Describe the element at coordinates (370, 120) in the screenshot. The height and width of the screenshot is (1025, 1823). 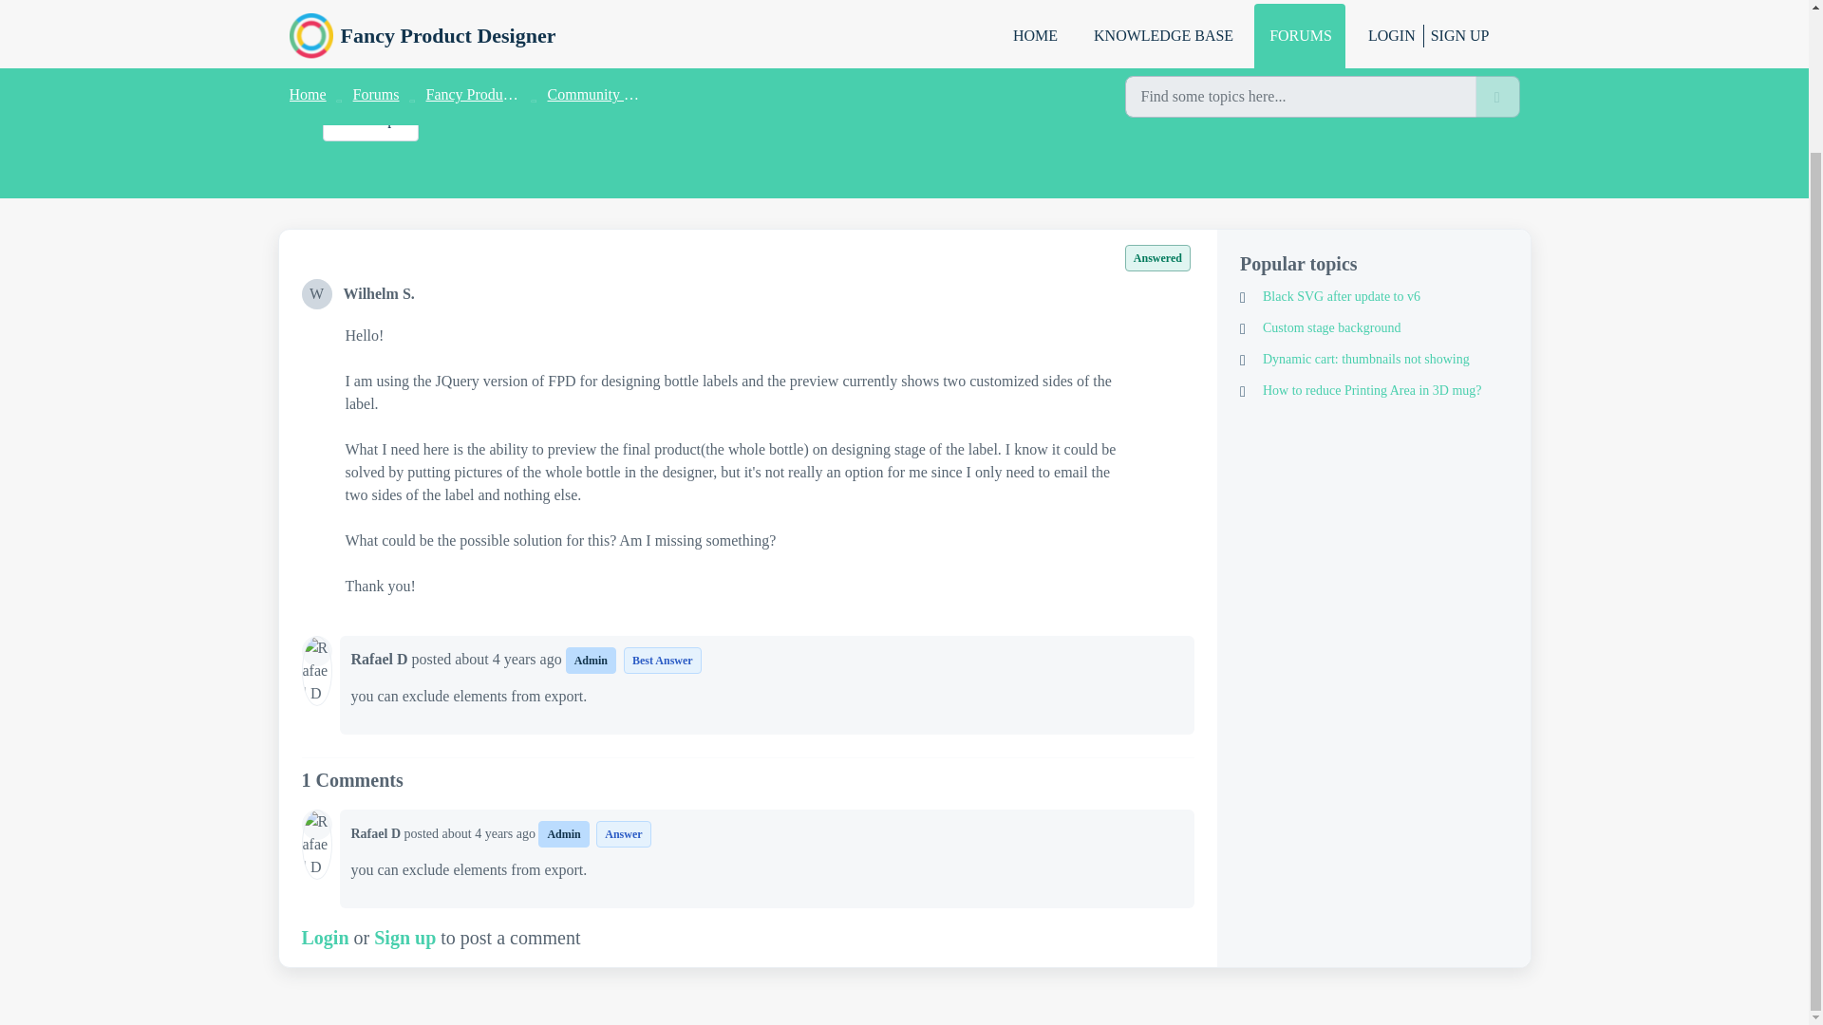
I see `Post a topic` at that location.